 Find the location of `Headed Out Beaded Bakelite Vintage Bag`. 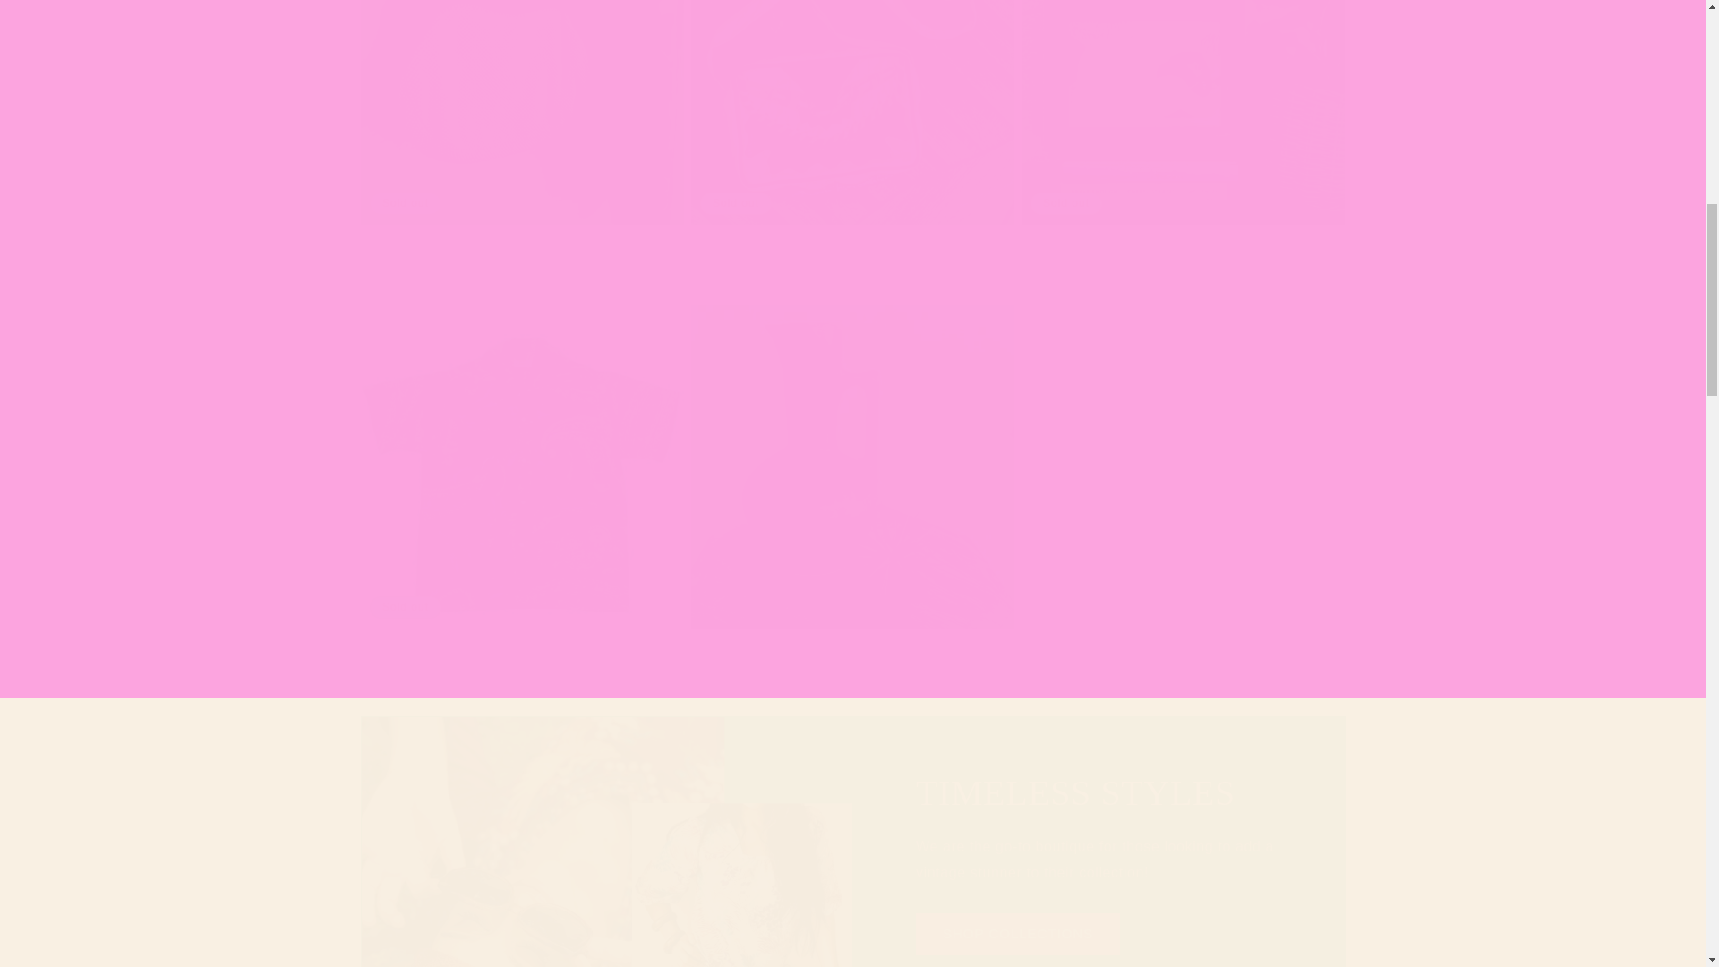

Headed Out Beaded Bakelite Vintage Bag is located at coordinates (521, 247).